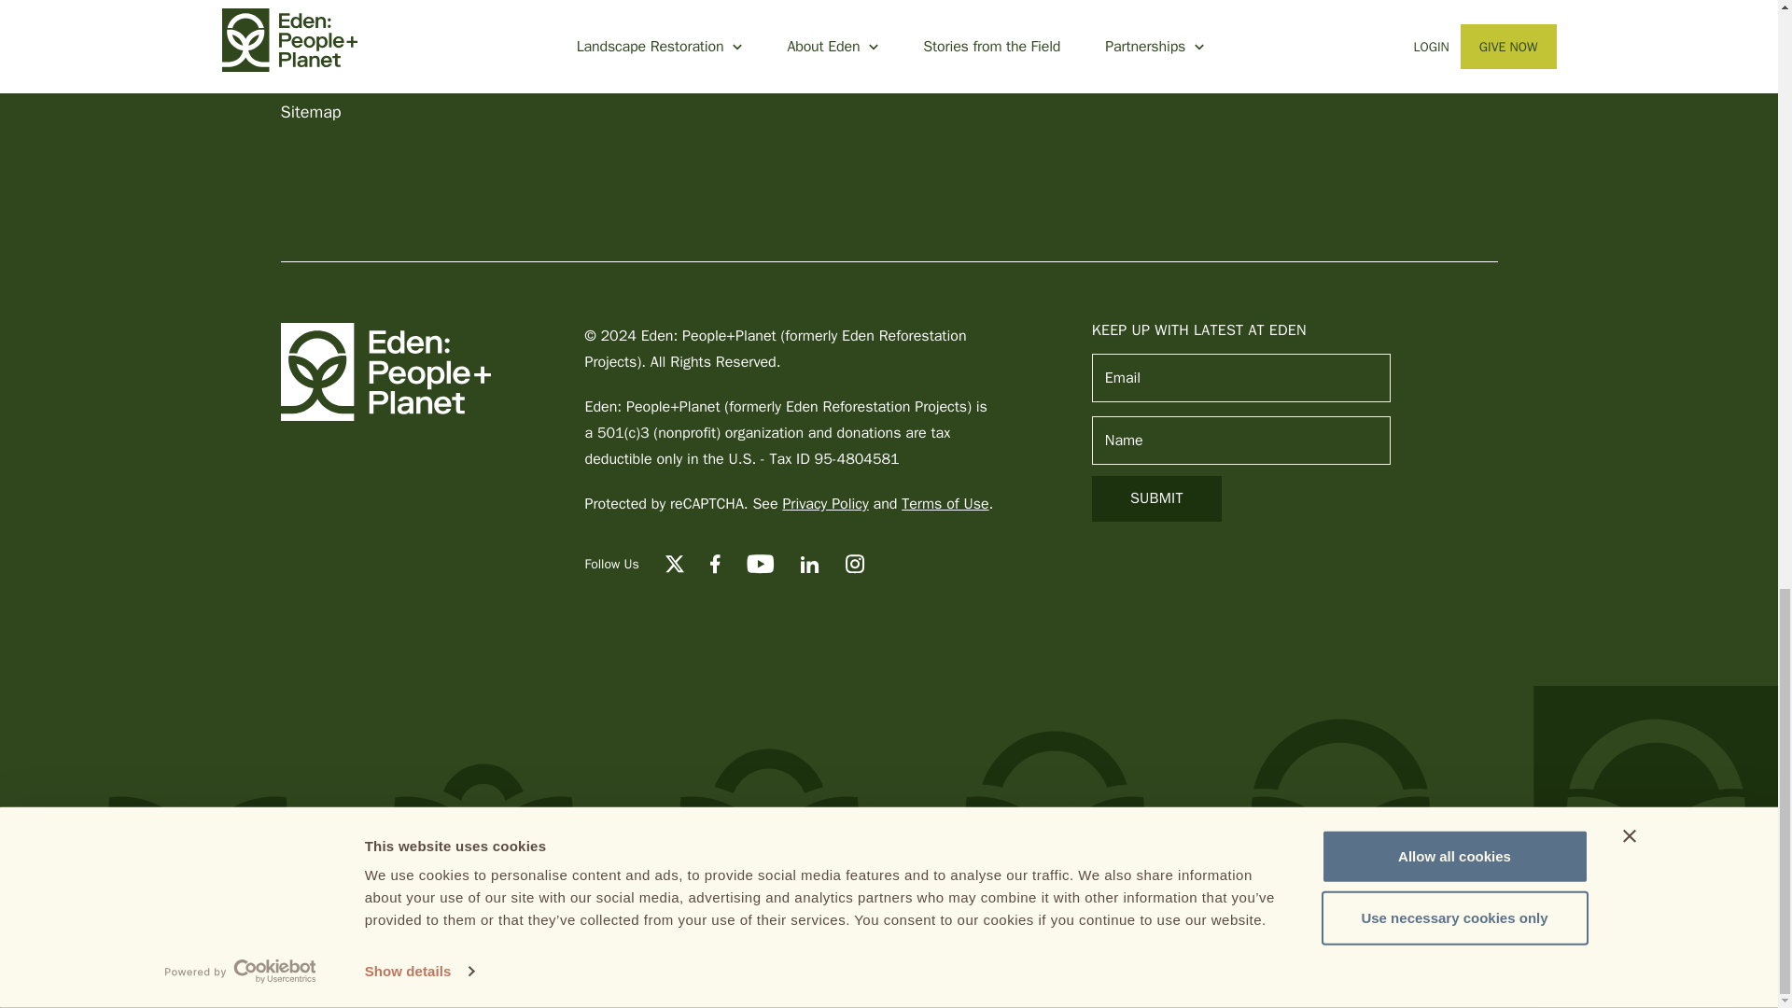 Image resolution: width=1792 pixels, height=1008 pixels. Describe the element at coordinates (1240, 377) in the screenshot. I see `Email Address` at that location.